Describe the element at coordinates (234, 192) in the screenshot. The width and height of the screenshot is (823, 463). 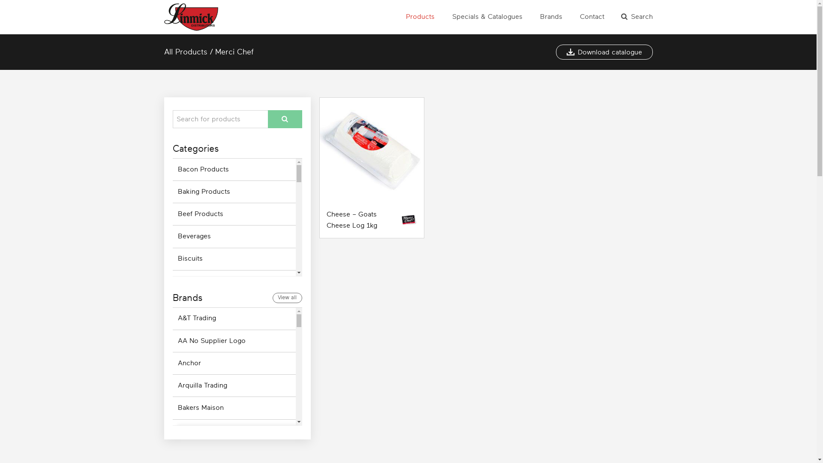
I see `Baking Products` at that location.